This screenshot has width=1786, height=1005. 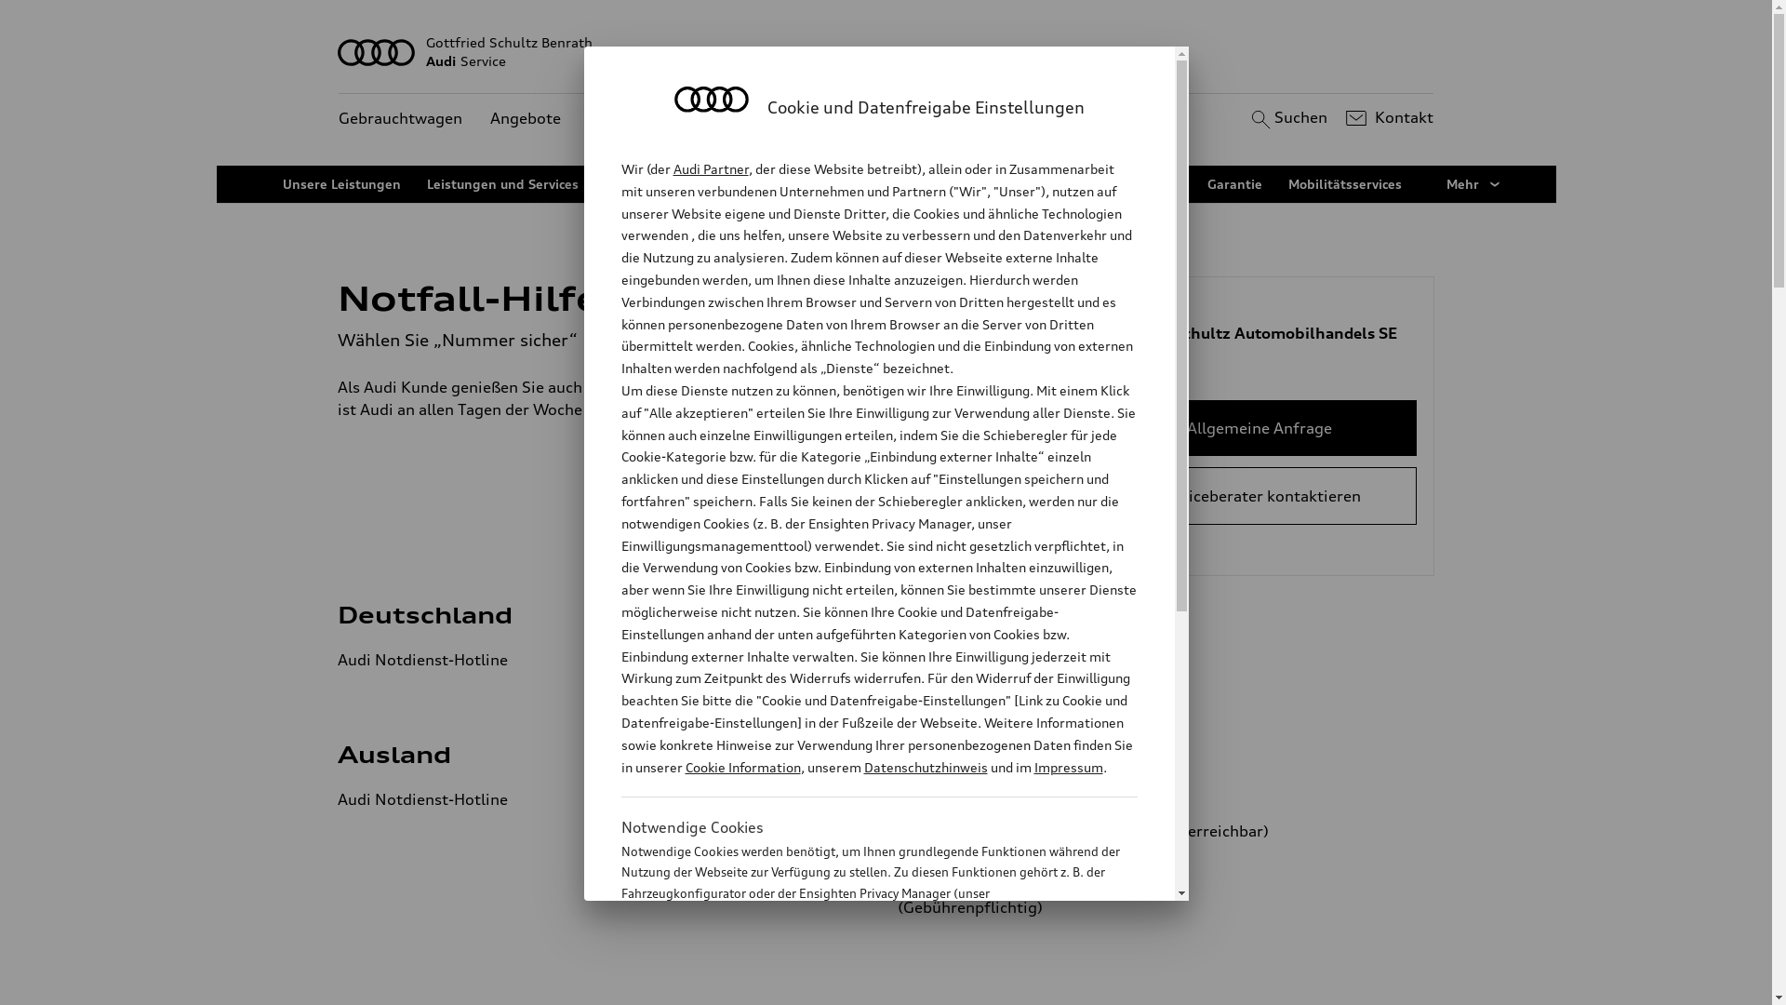 What do you see at coordinates (400, 119) in the screenshot?
I see `Gebrauchtwagen` at bounding box center [400, 119].